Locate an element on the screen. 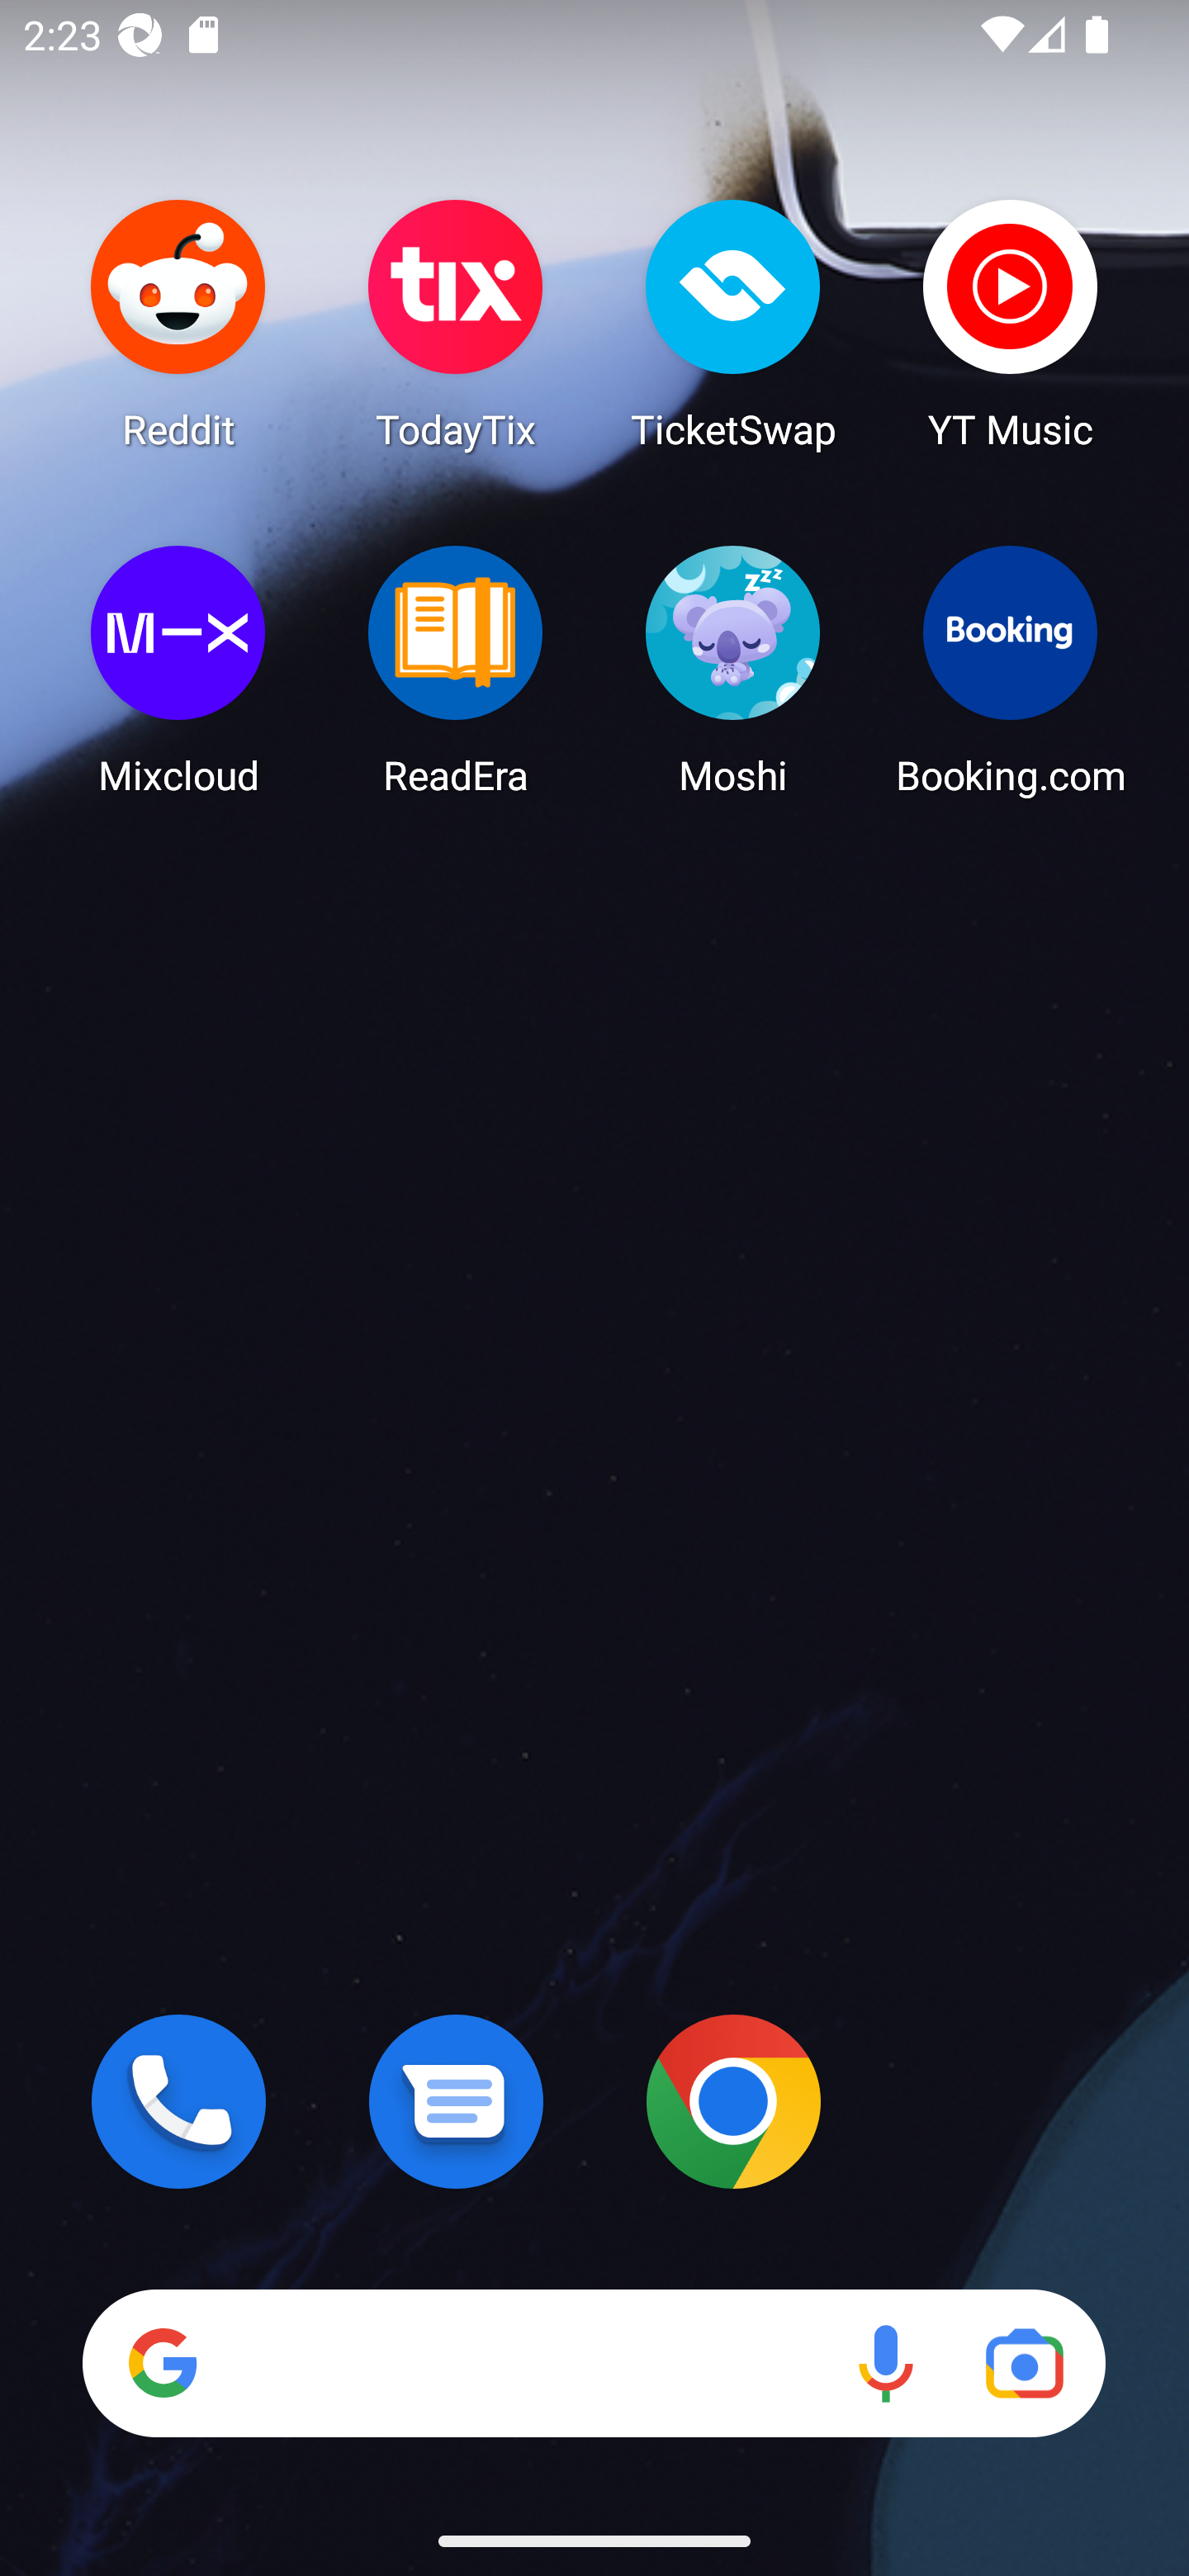 This screenshot has height=2576, width=1189. ReadEra is located at coordinates (456, 670).